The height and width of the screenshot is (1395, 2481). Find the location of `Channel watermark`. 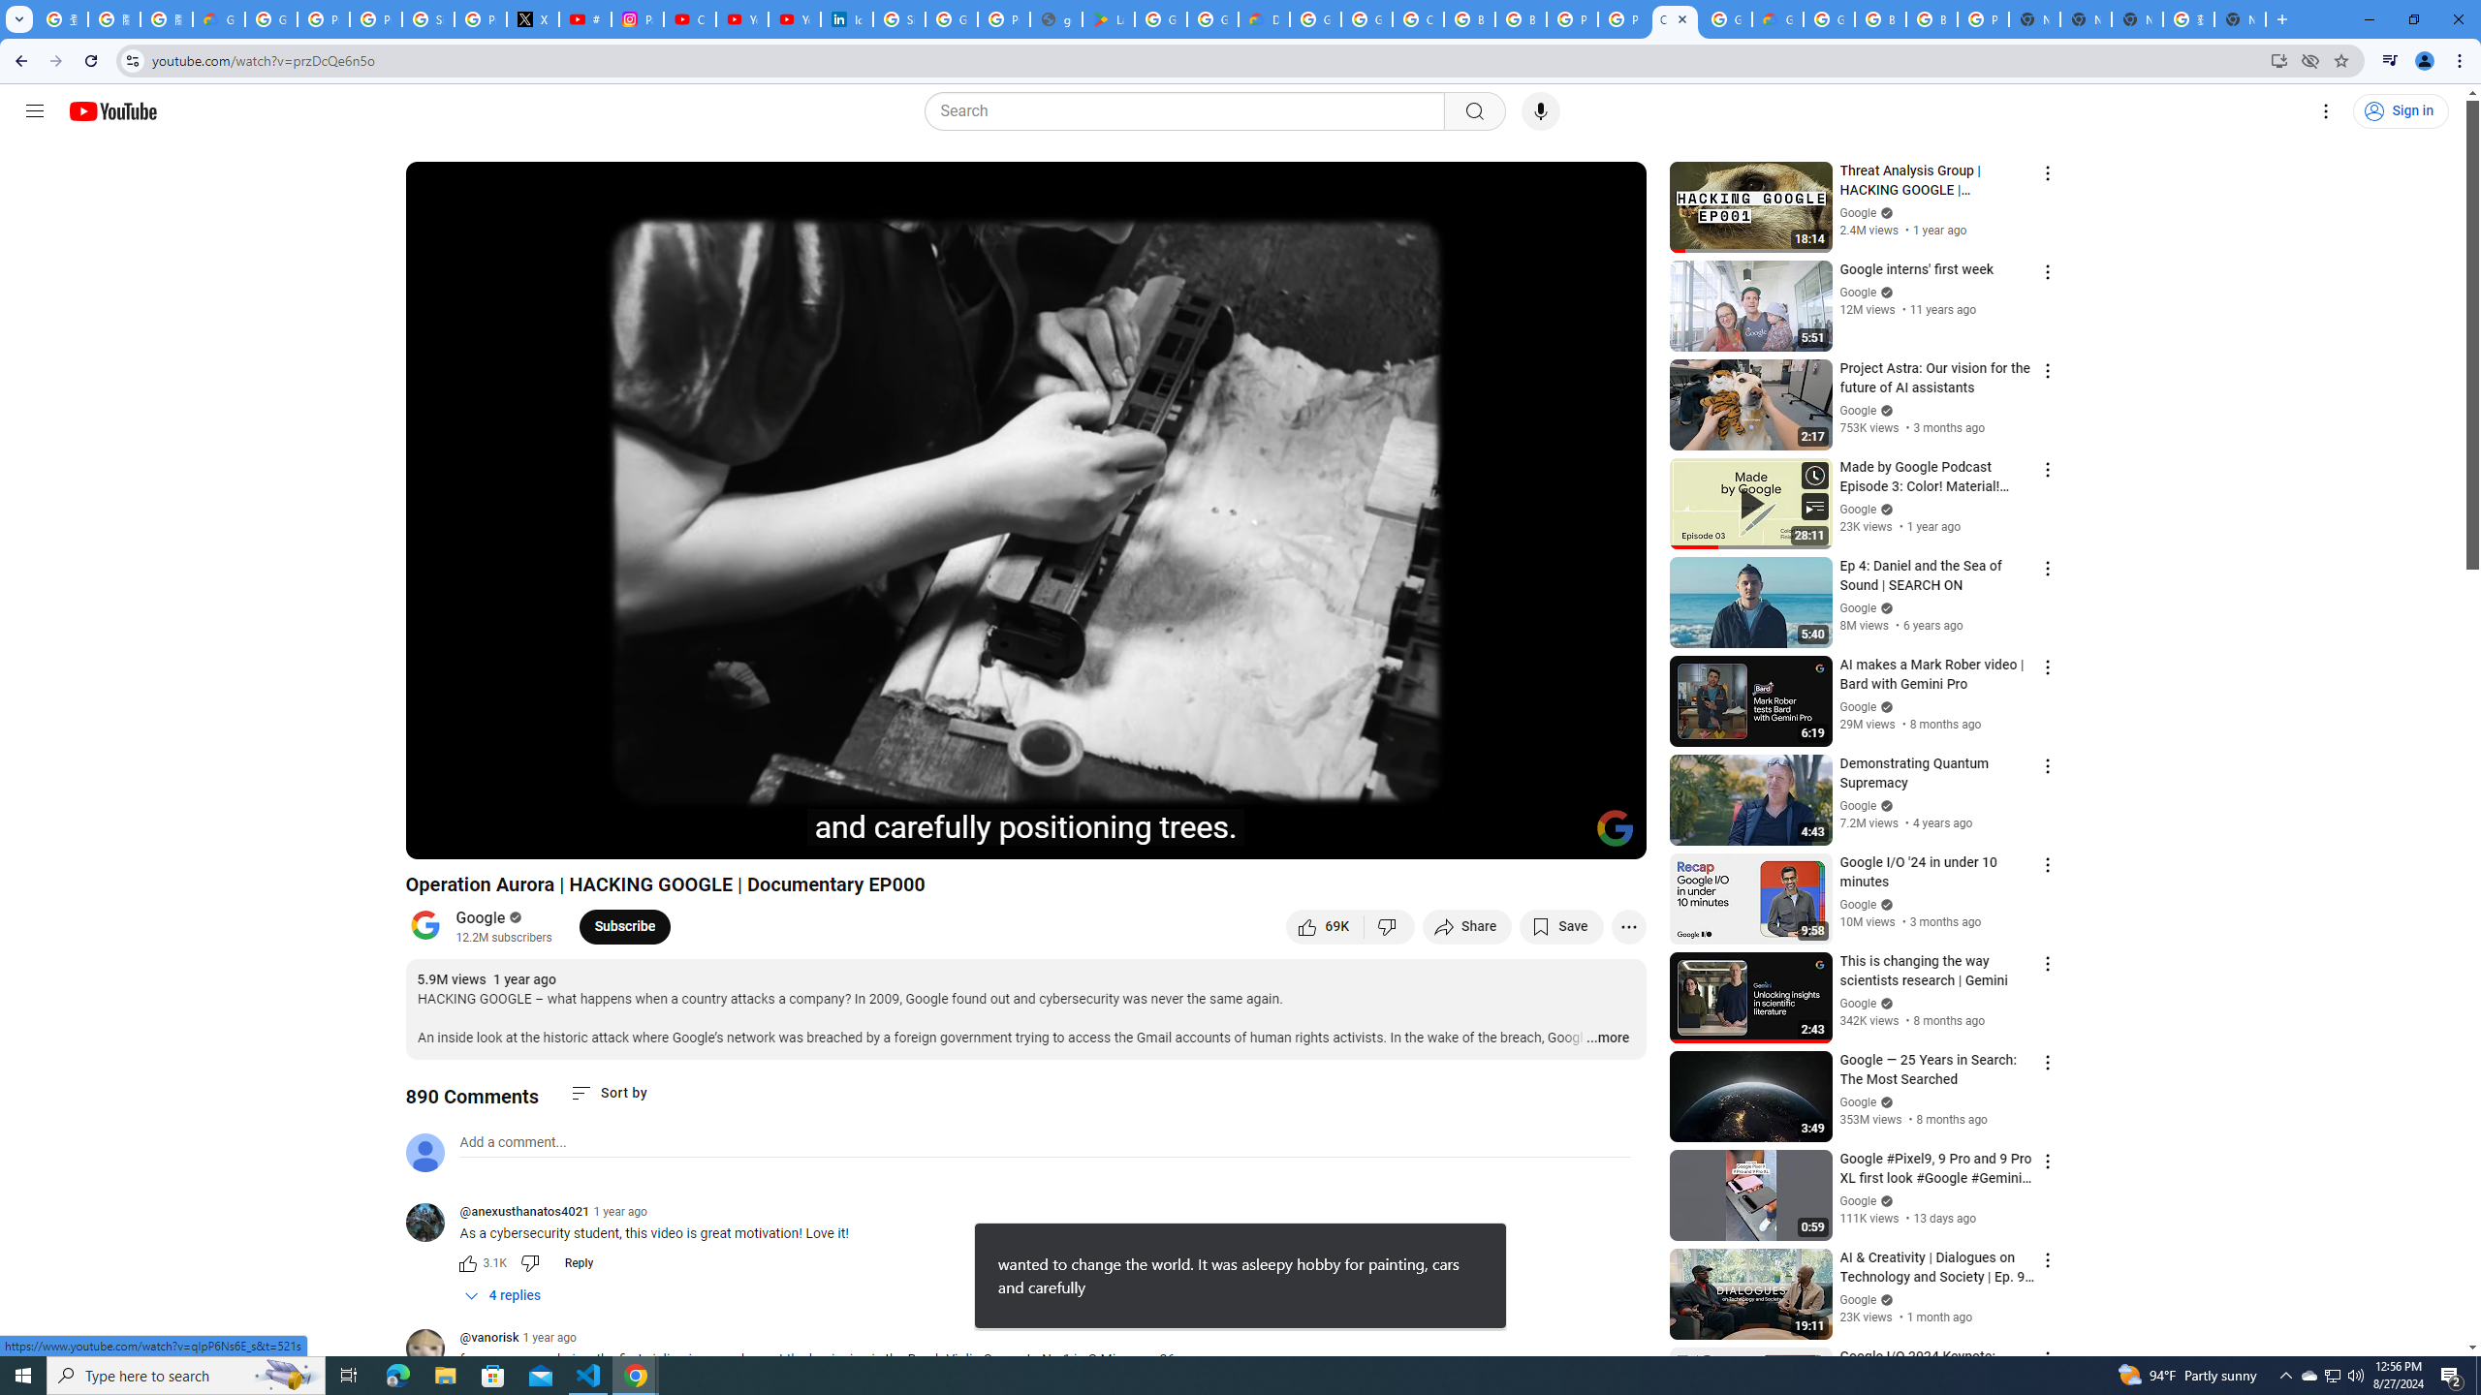

Channel watermark is located at coordinates (1615, 828).